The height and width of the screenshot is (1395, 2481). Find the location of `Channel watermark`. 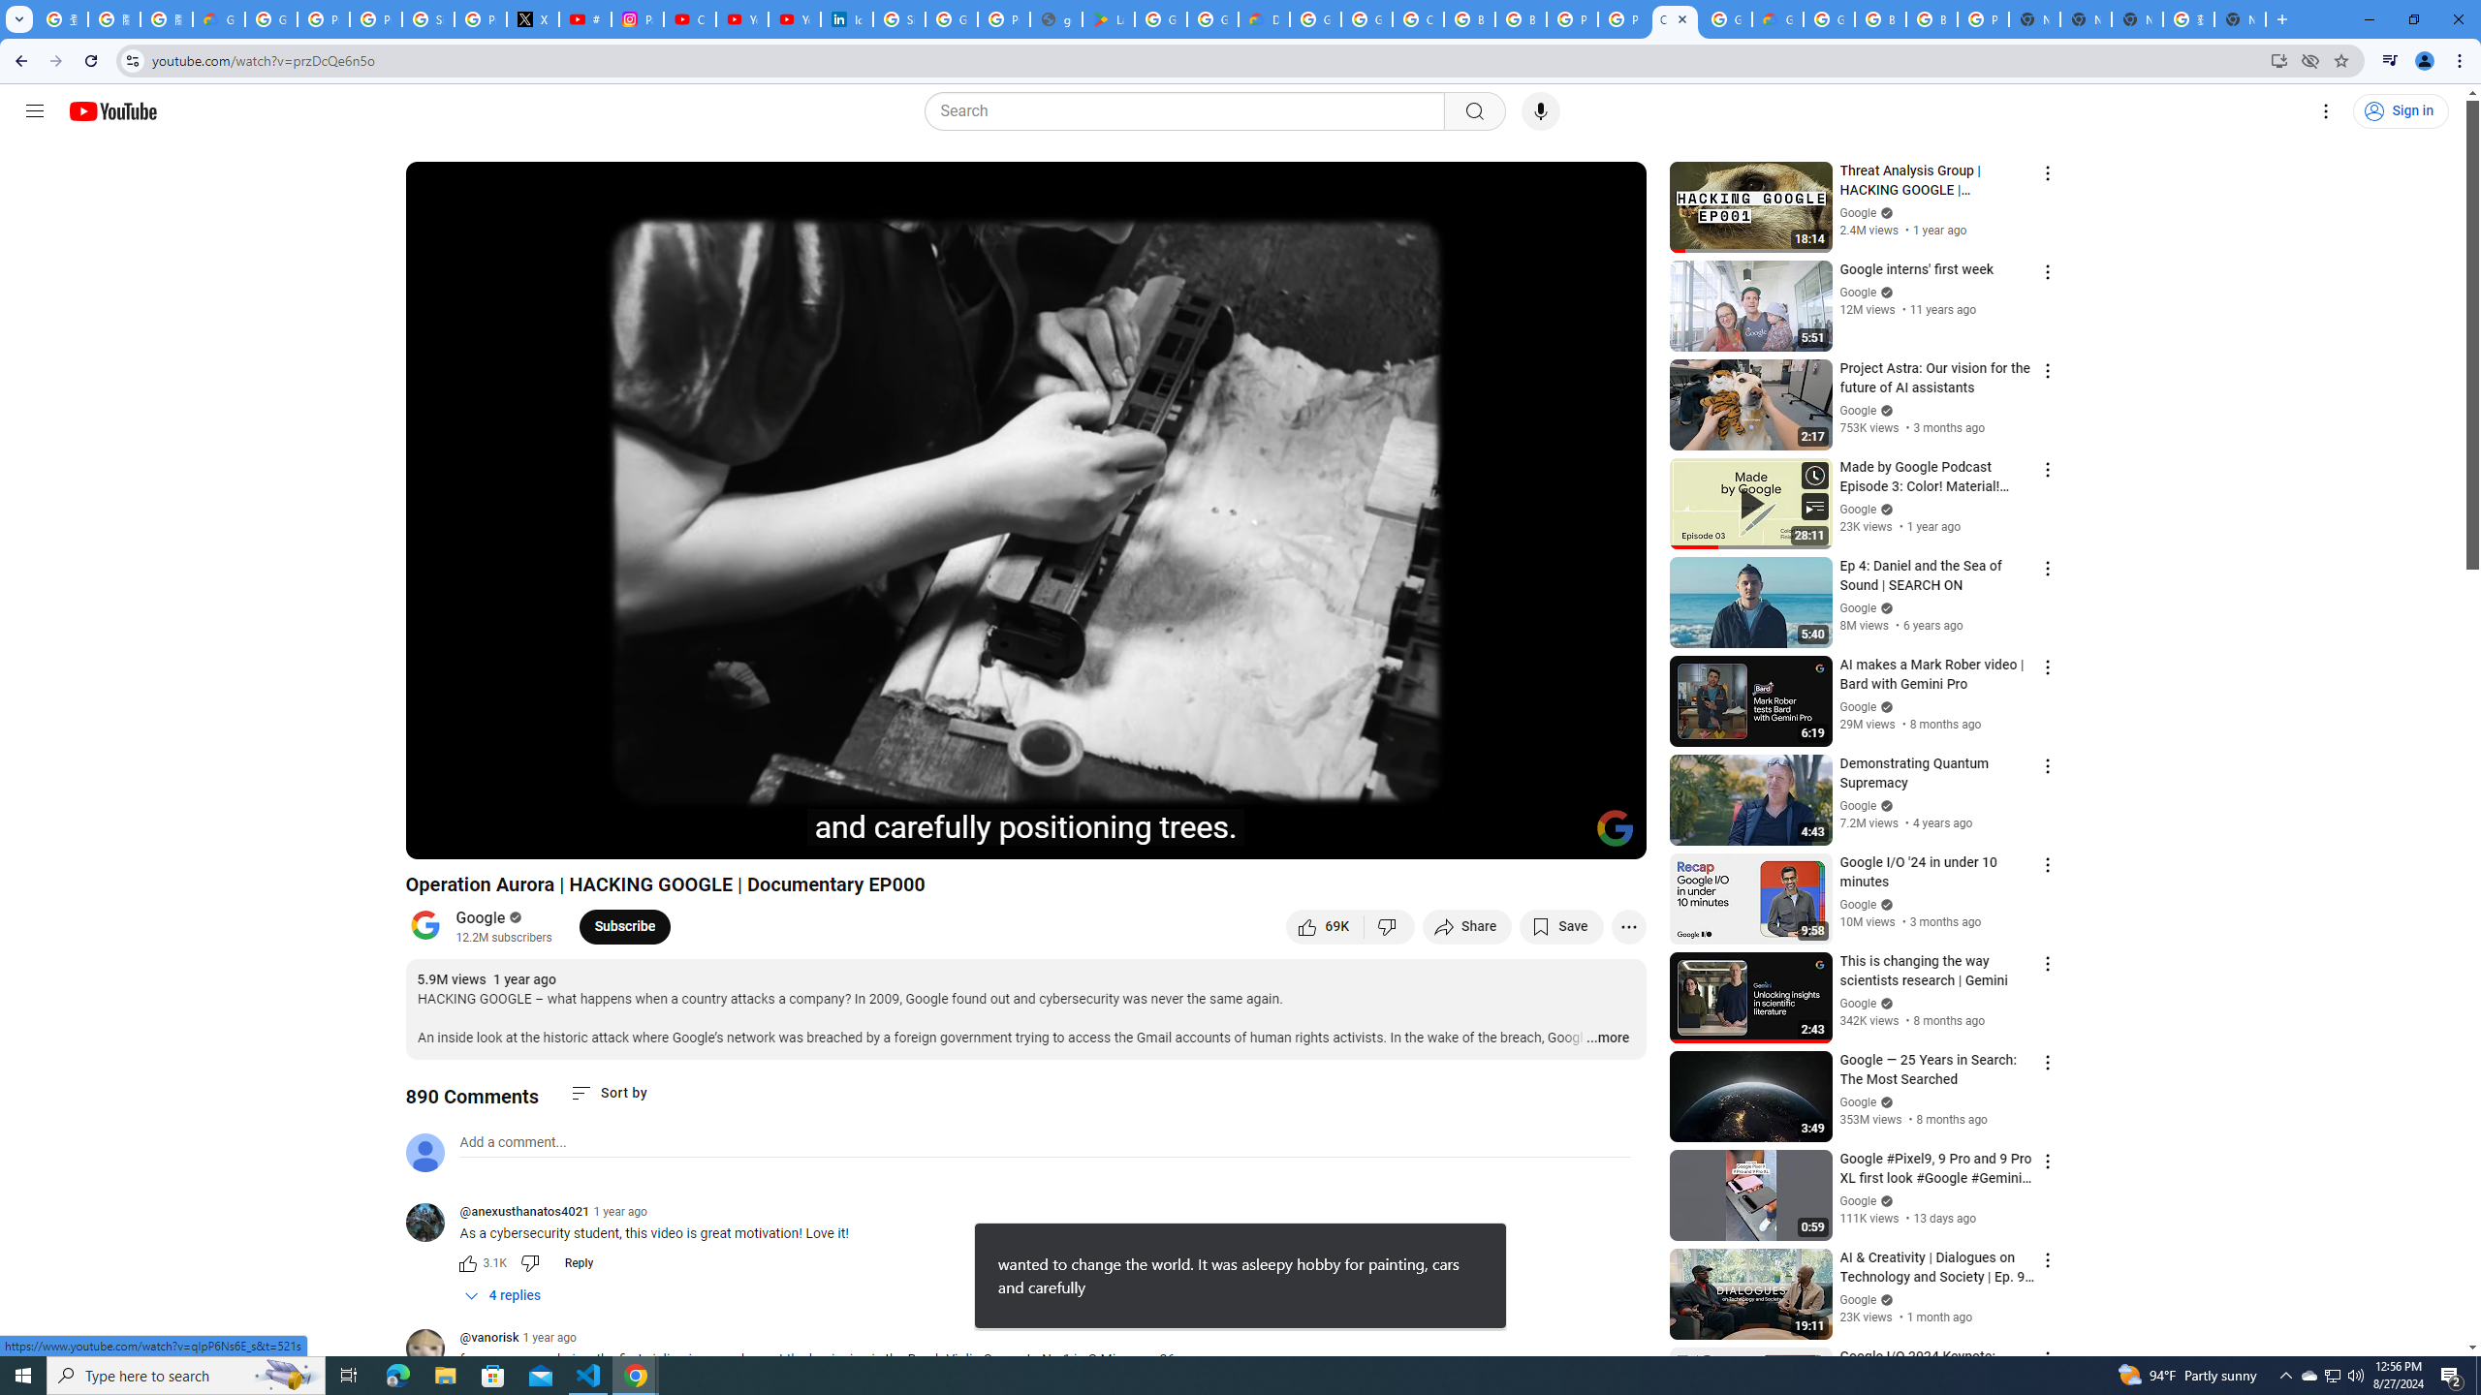

Channel watermark is located at coordinates (1615, 828).